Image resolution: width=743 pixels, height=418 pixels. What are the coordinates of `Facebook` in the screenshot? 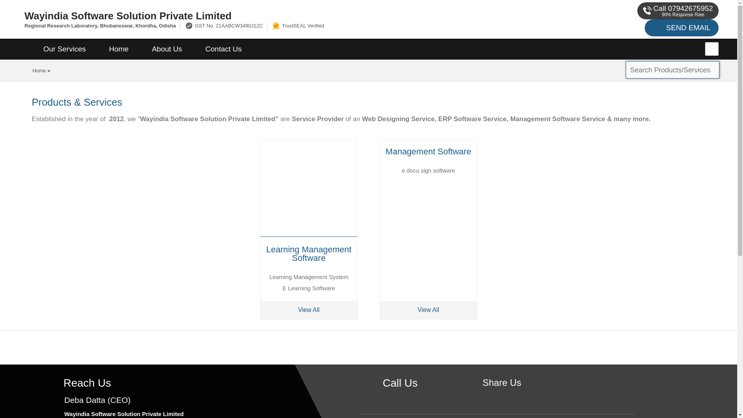 It's located at (502, 396).